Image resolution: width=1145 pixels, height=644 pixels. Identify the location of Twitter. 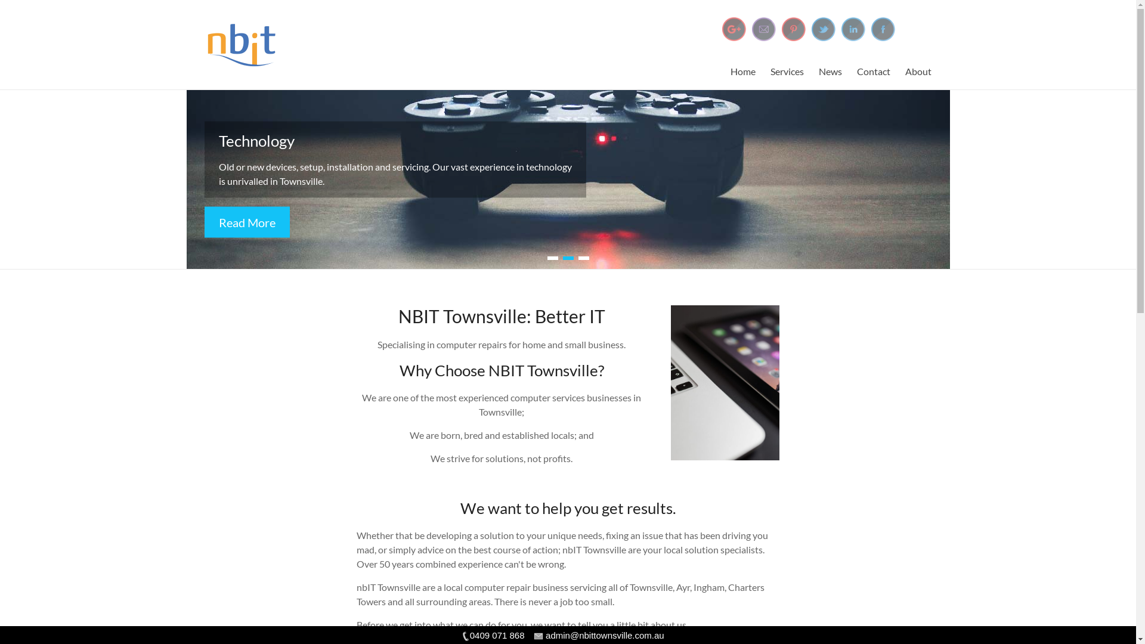
(823, 29).